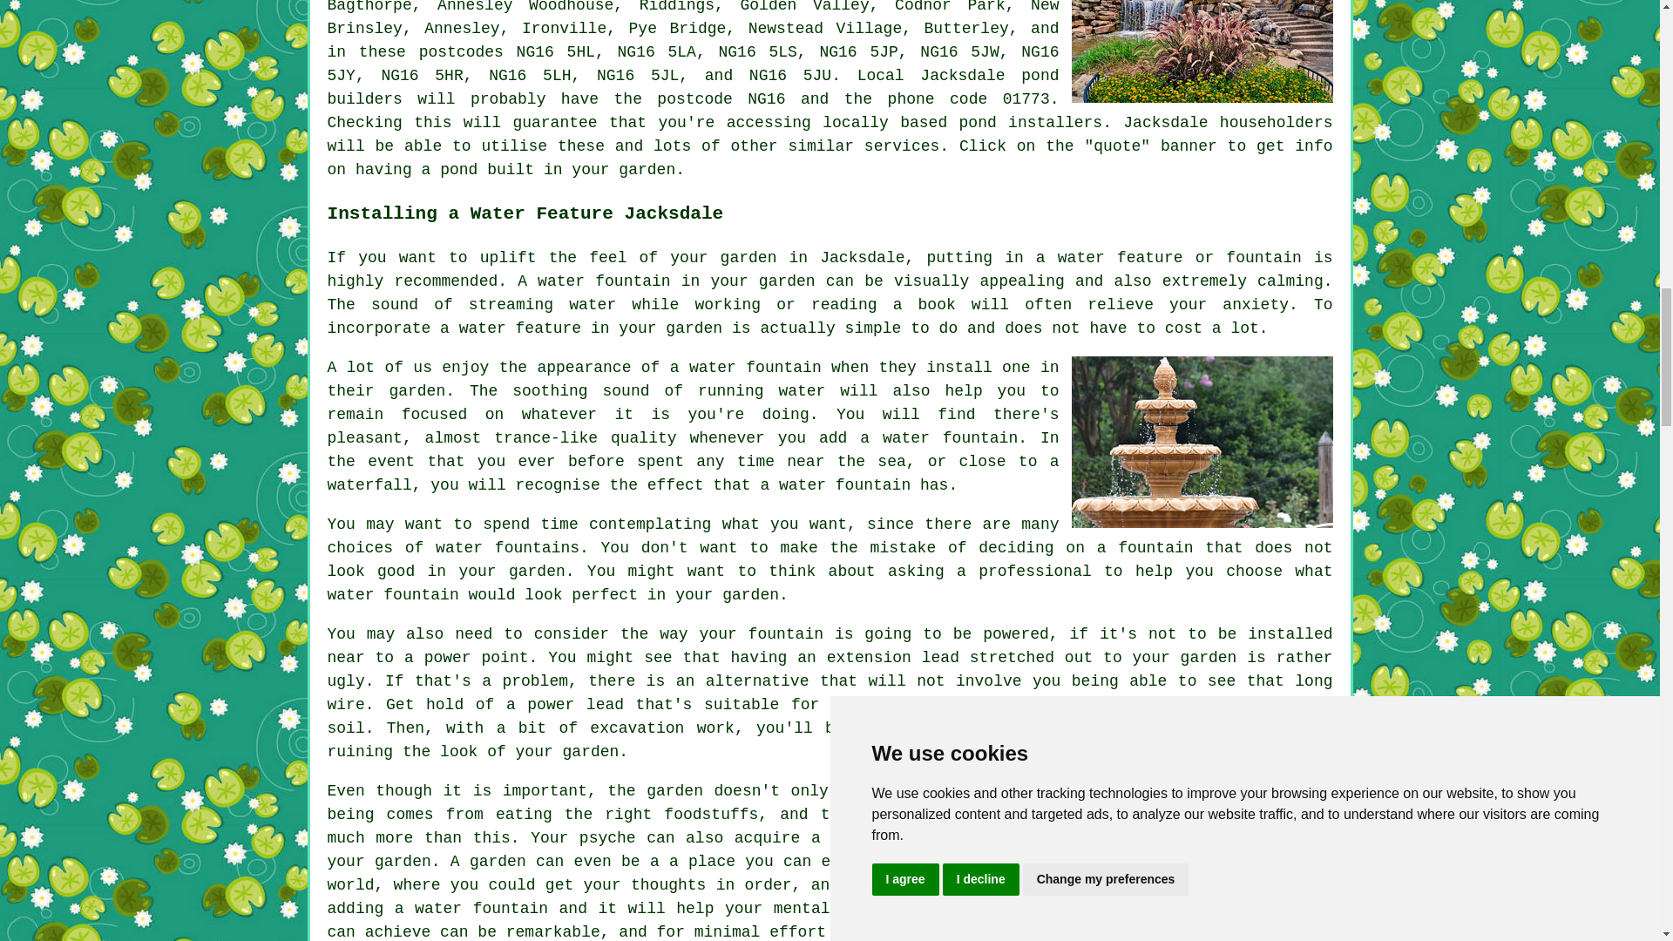 The image size is (1673, 941). I want to click on Water Fountains Jacksdale, so click(1202, 442).